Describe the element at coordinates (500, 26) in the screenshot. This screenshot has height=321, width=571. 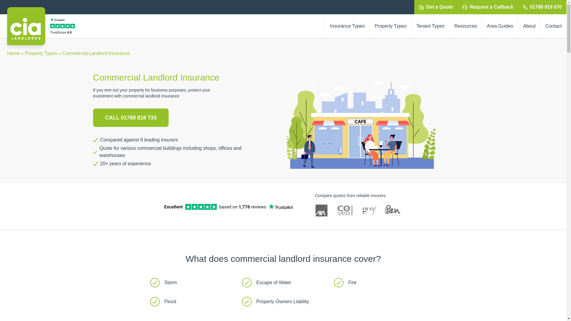
I see `Area Guides` at that location.